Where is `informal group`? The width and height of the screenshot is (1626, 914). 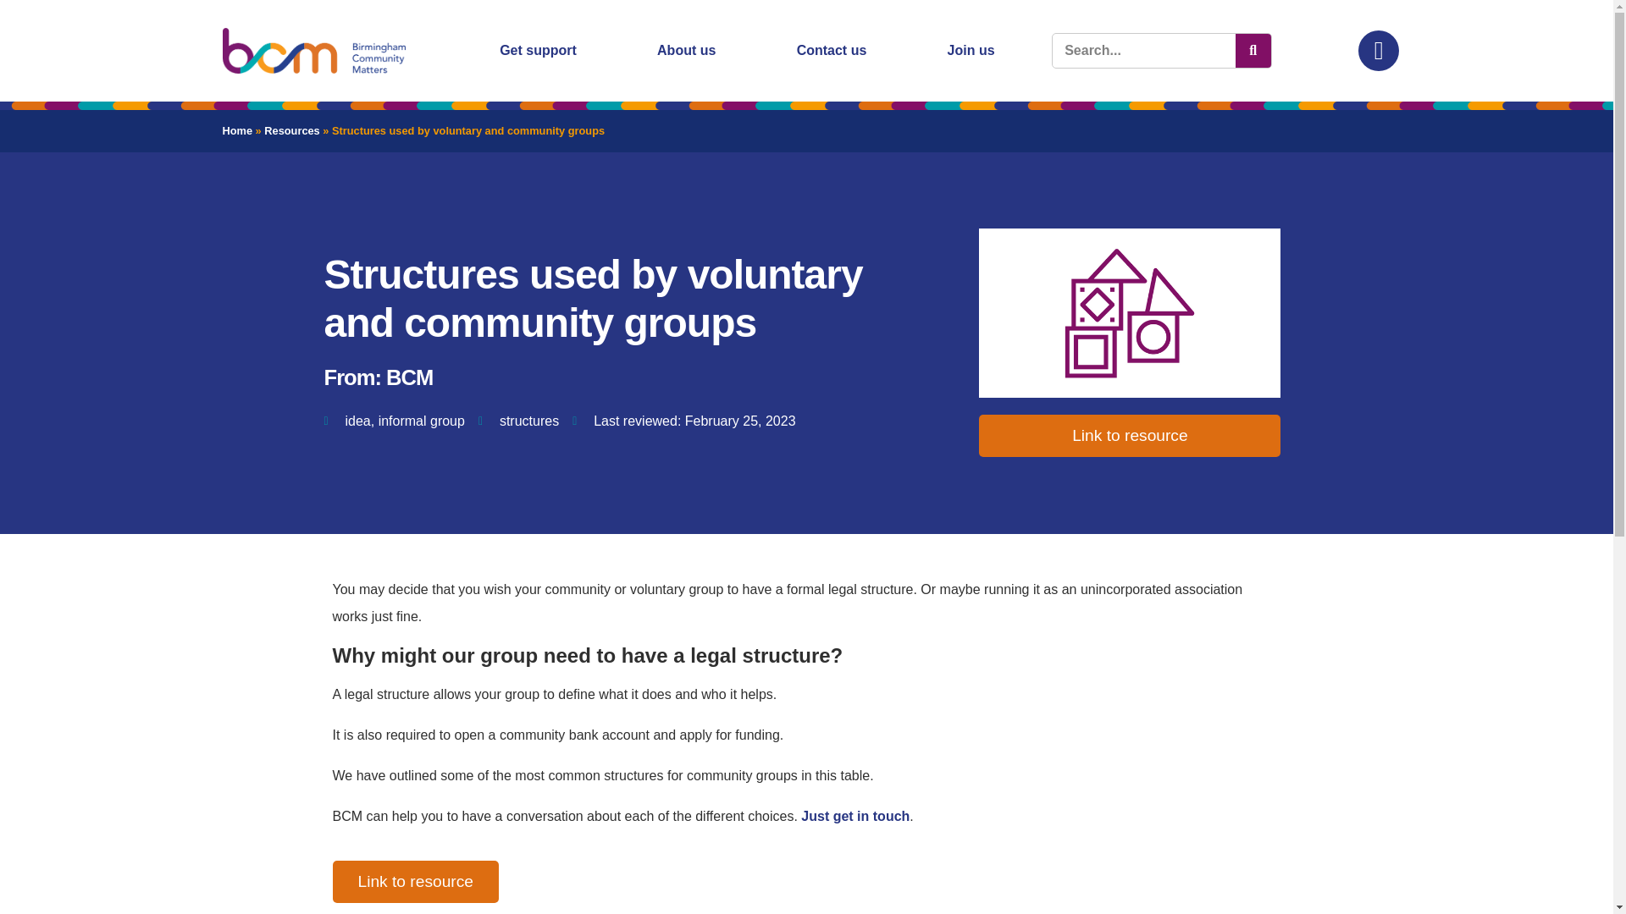
informal group is located at coordinates (422, 421).